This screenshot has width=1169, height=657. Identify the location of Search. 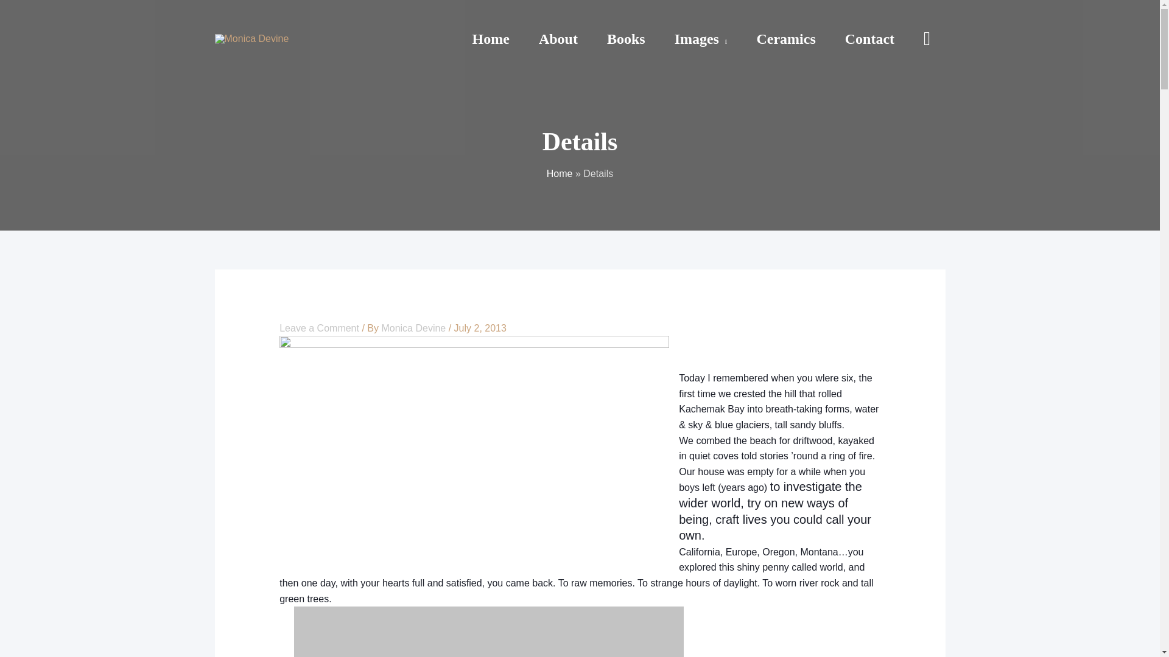
(927, 38).